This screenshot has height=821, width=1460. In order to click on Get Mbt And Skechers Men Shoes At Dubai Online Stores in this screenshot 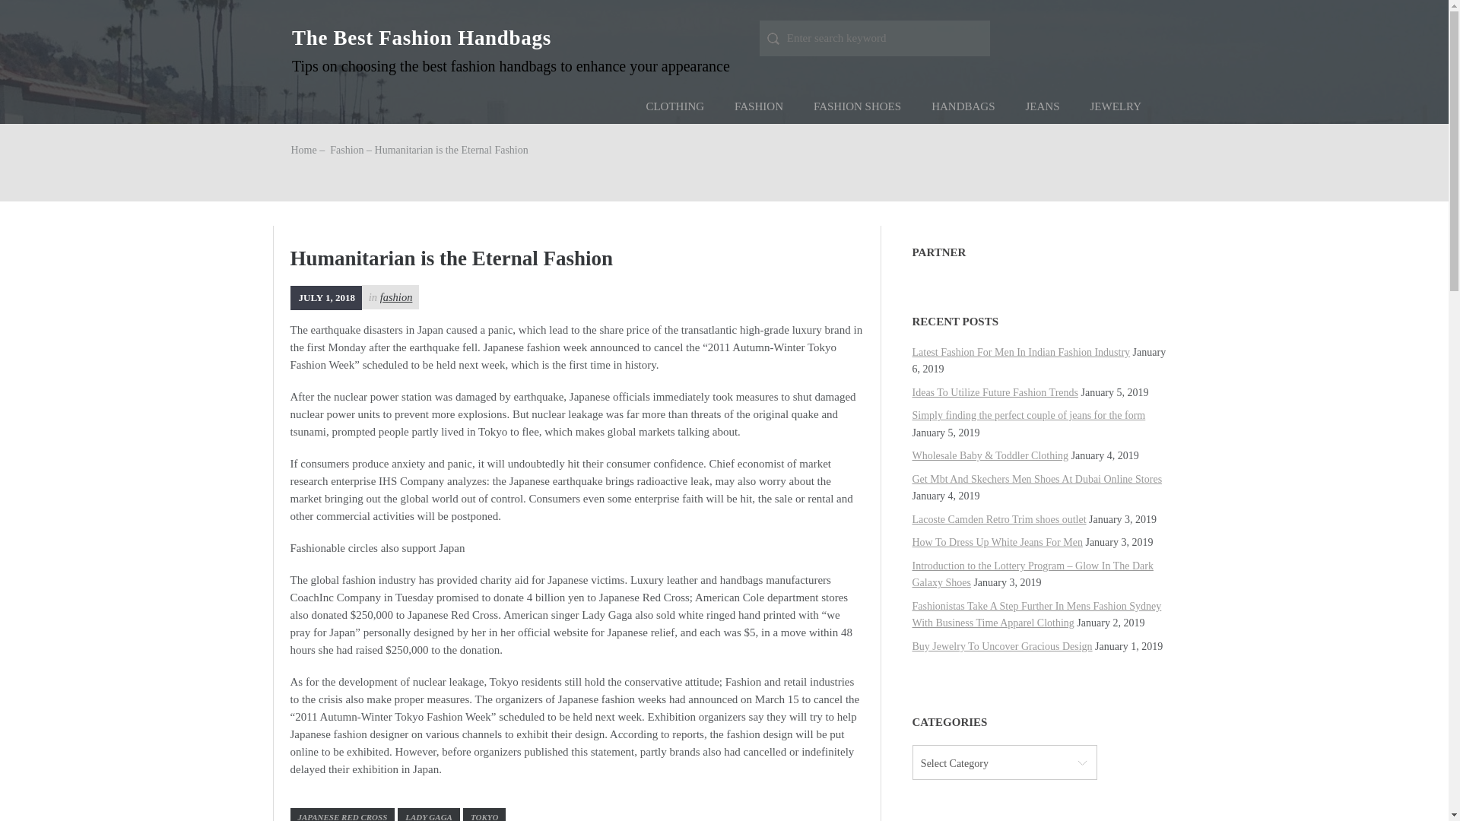, I will do `click(1037, 479)`.